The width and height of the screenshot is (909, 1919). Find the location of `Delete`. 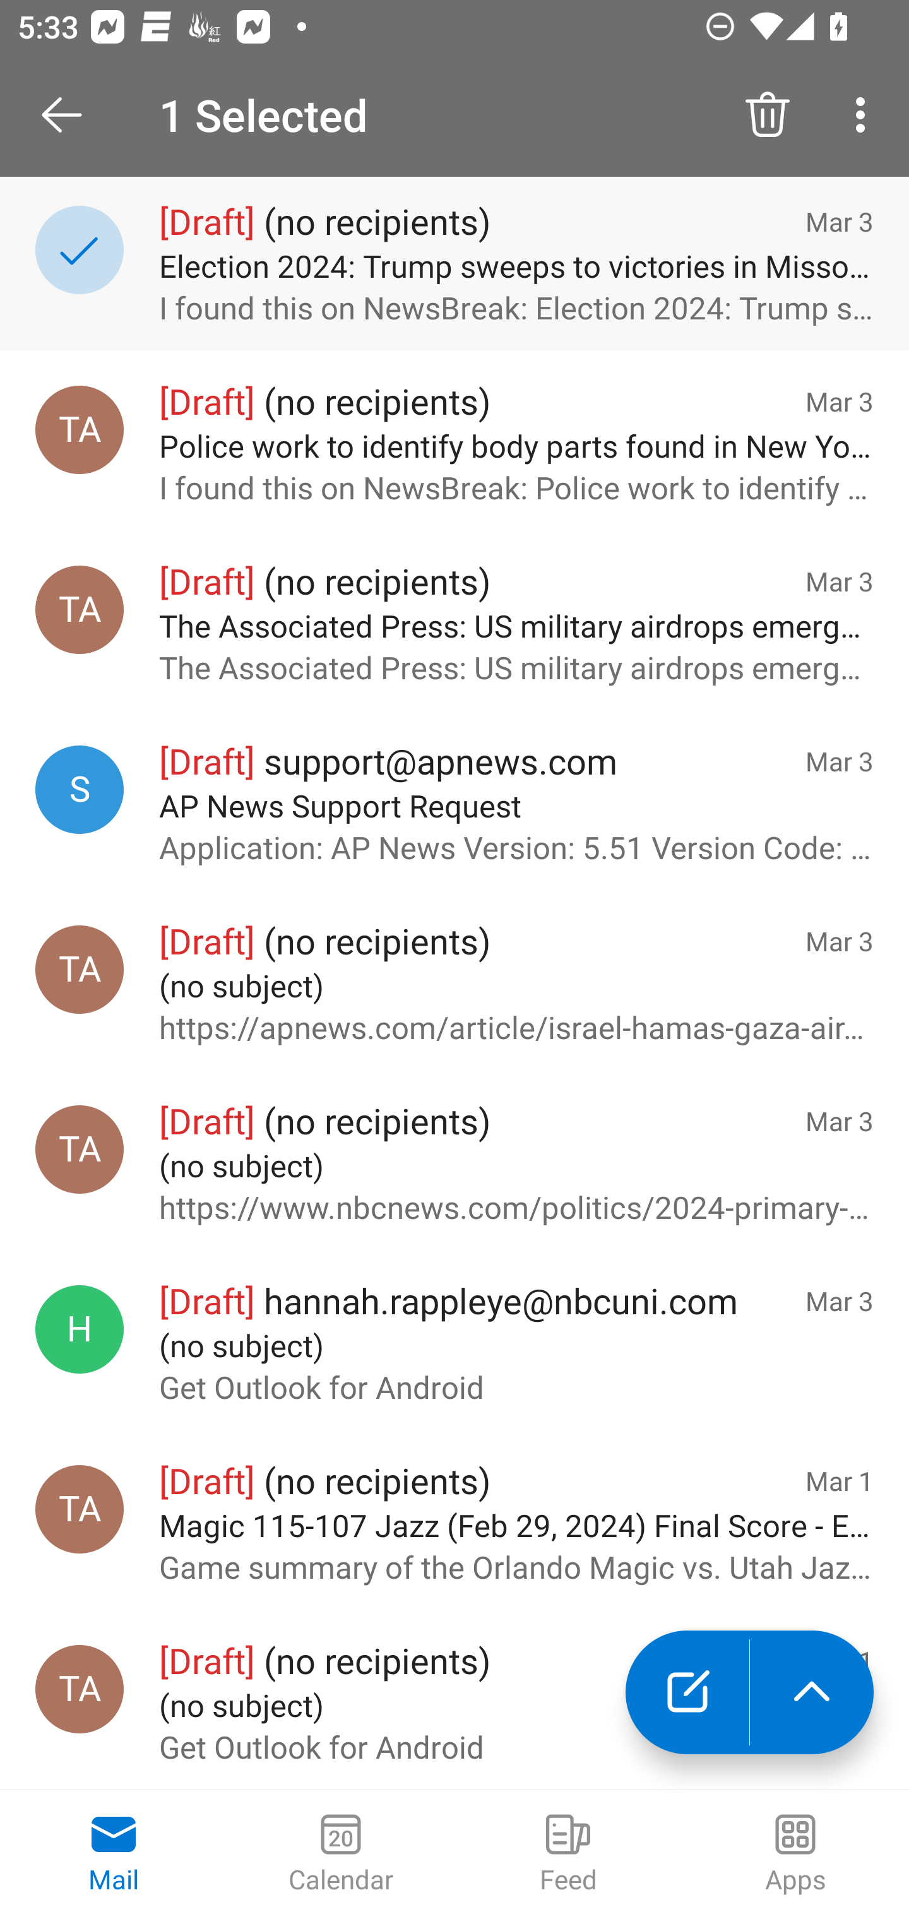

Delete is located at coordinates (768, 115).